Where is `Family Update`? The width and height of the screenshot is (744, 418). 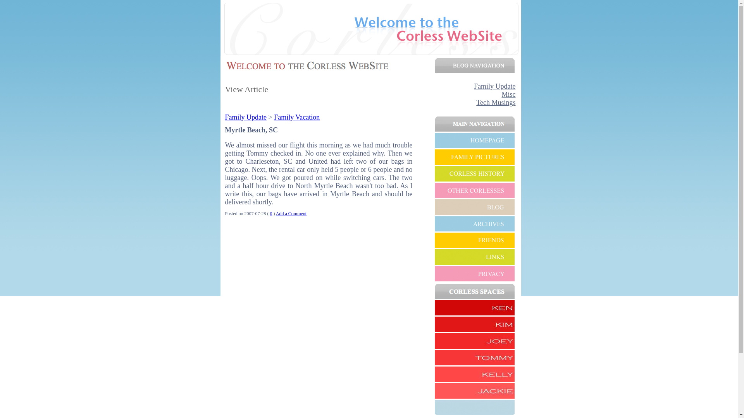
Family Update is located at coordinates (245, 117).